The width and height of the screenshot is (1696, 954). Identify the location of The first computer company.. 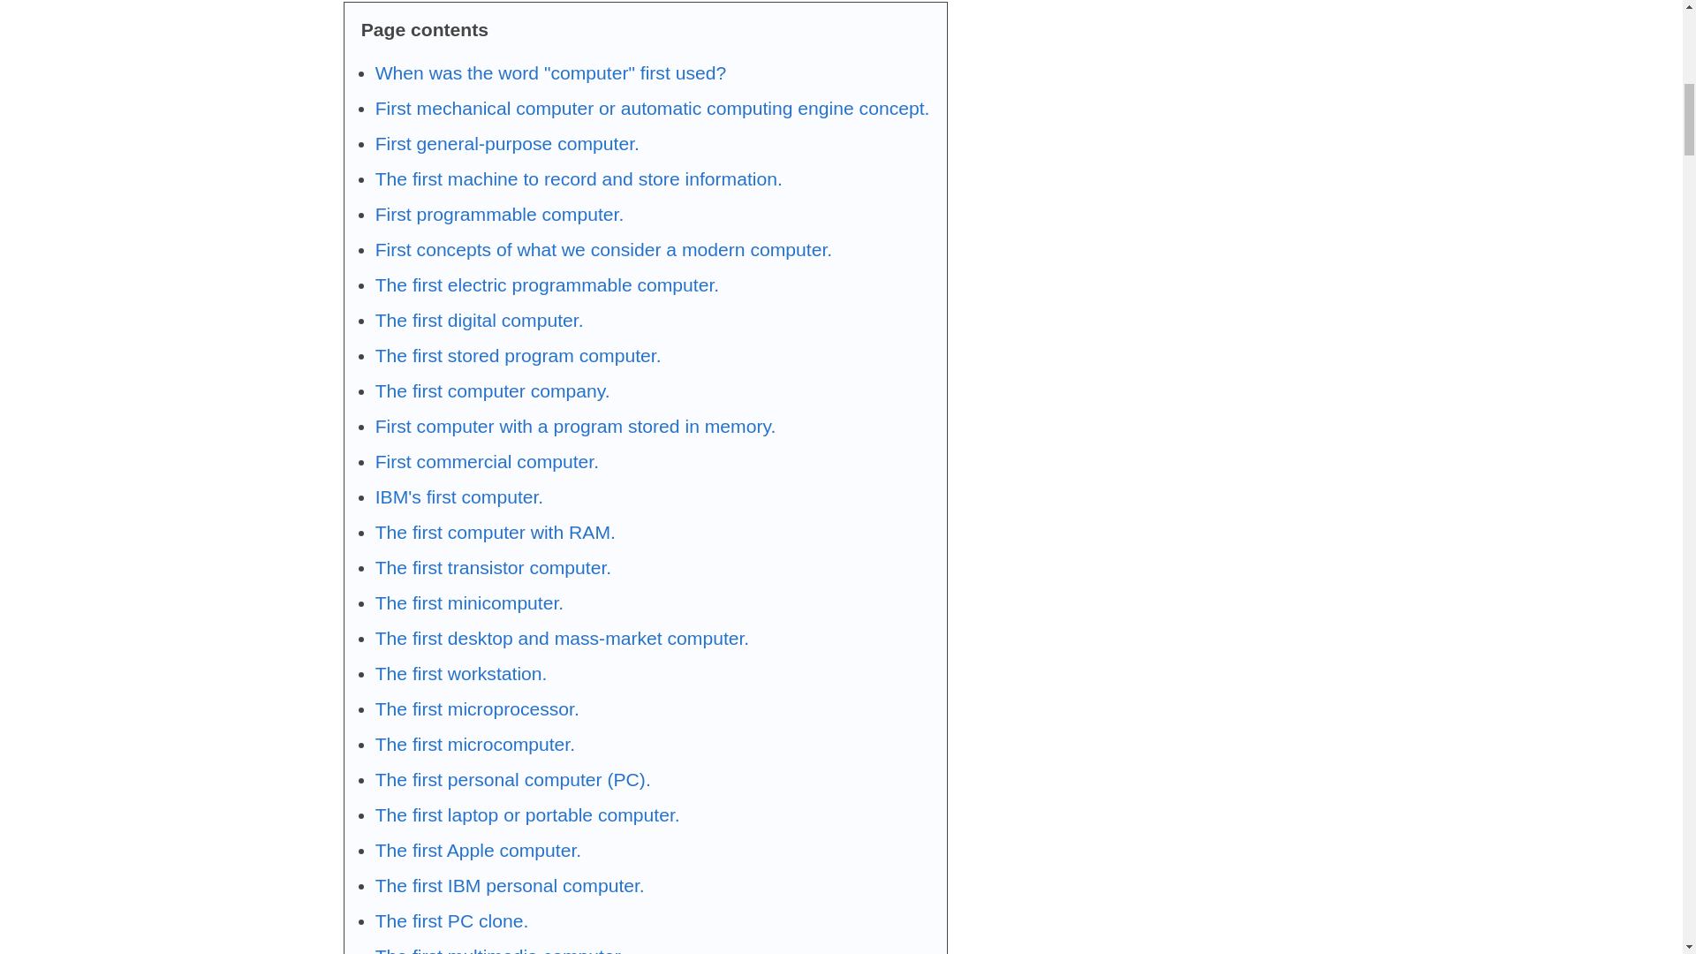
(493, 390).